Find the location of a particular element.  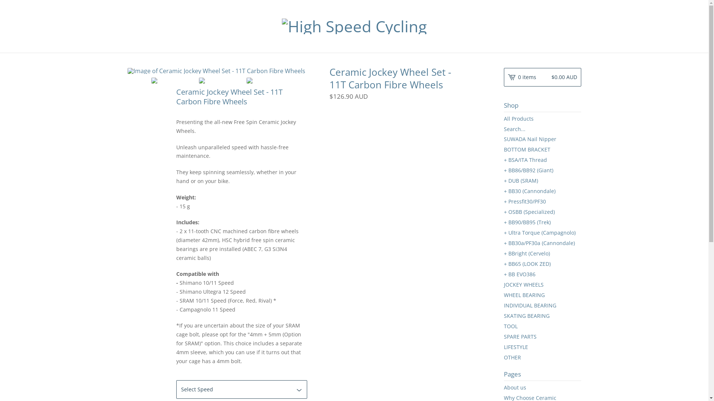

+ BB65 (LOOK ZED) is located at coordinates (542, 264).